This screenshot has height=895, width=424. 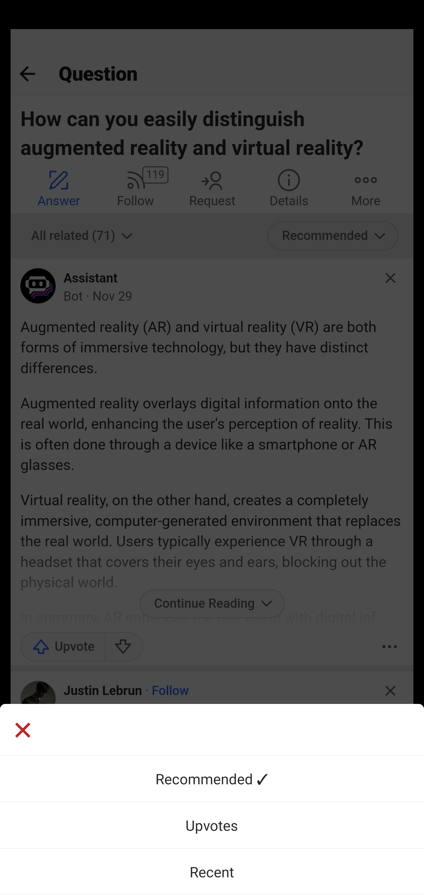 I want to click on , so click(x=212, y=730).